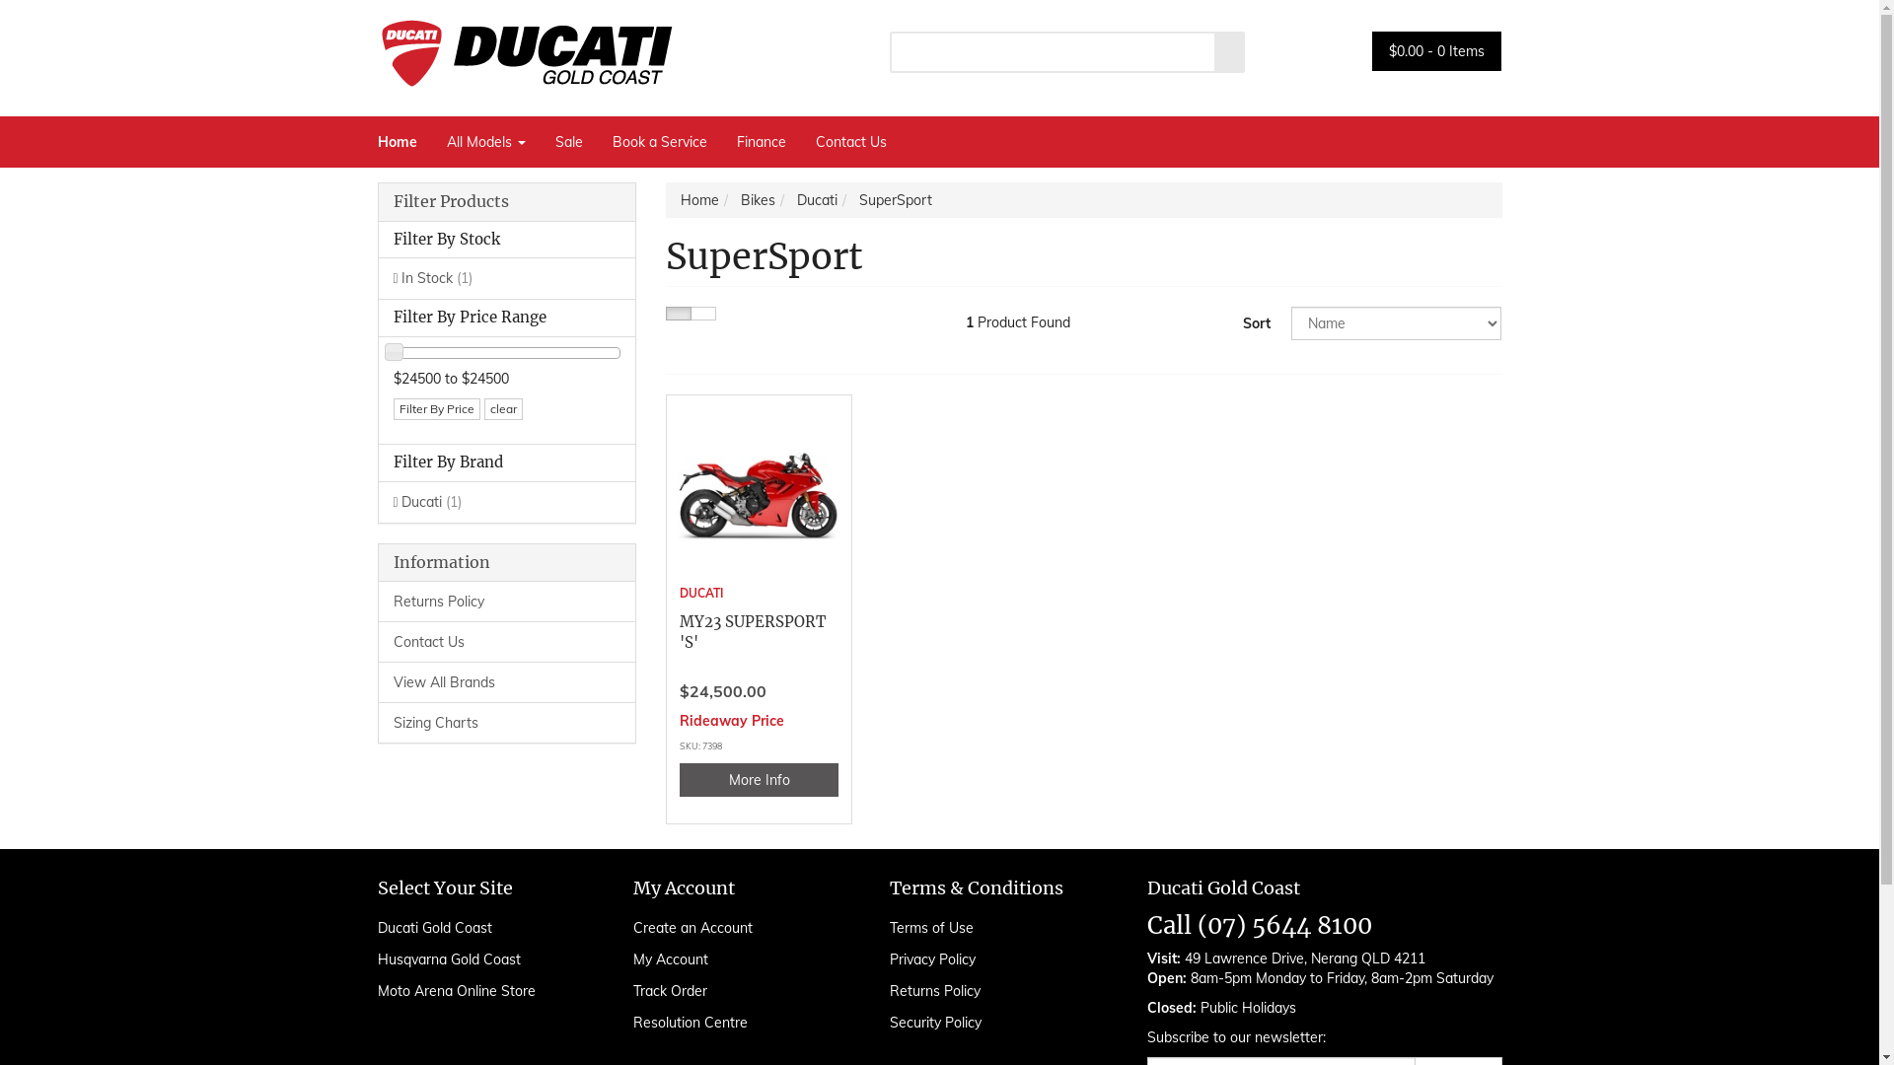 This screenshot has height=1065, width=1894. What do you see at coordinates (1230, 52) in the screenshot?
I see `Search` at bounding box center [1230, 52].